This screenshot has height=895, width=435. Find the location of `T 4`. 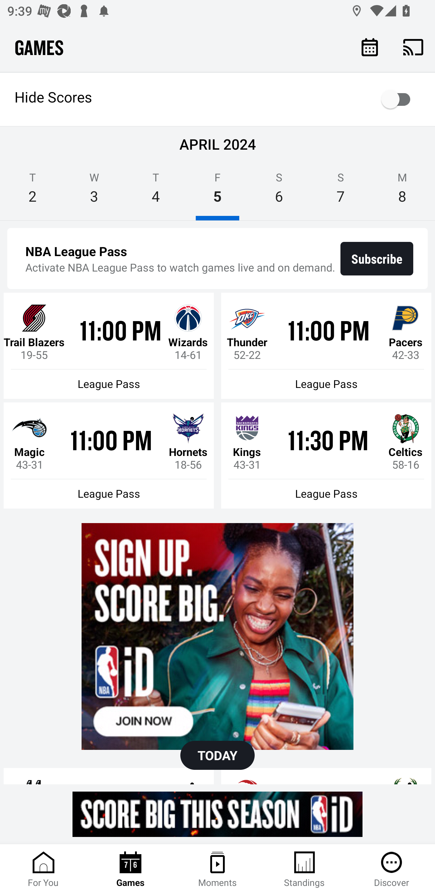

T 4 is located at coordinates (156, 191).